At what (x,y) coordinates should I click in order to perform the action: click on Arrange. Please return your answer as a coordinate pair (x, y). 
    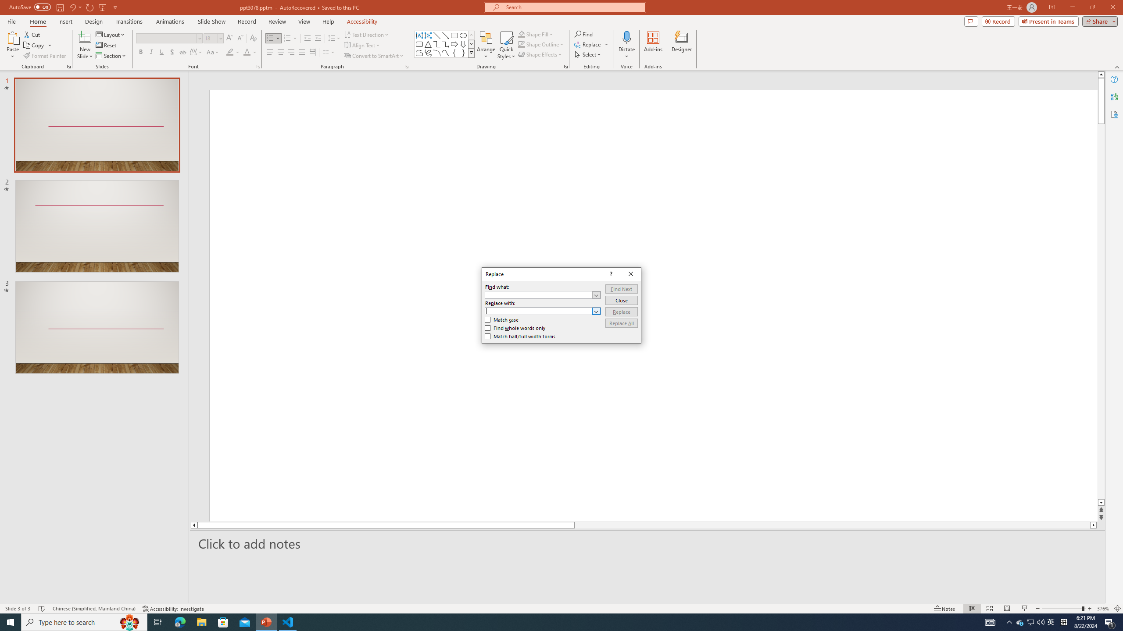
    Looking at the image, I should click on (486, 45).